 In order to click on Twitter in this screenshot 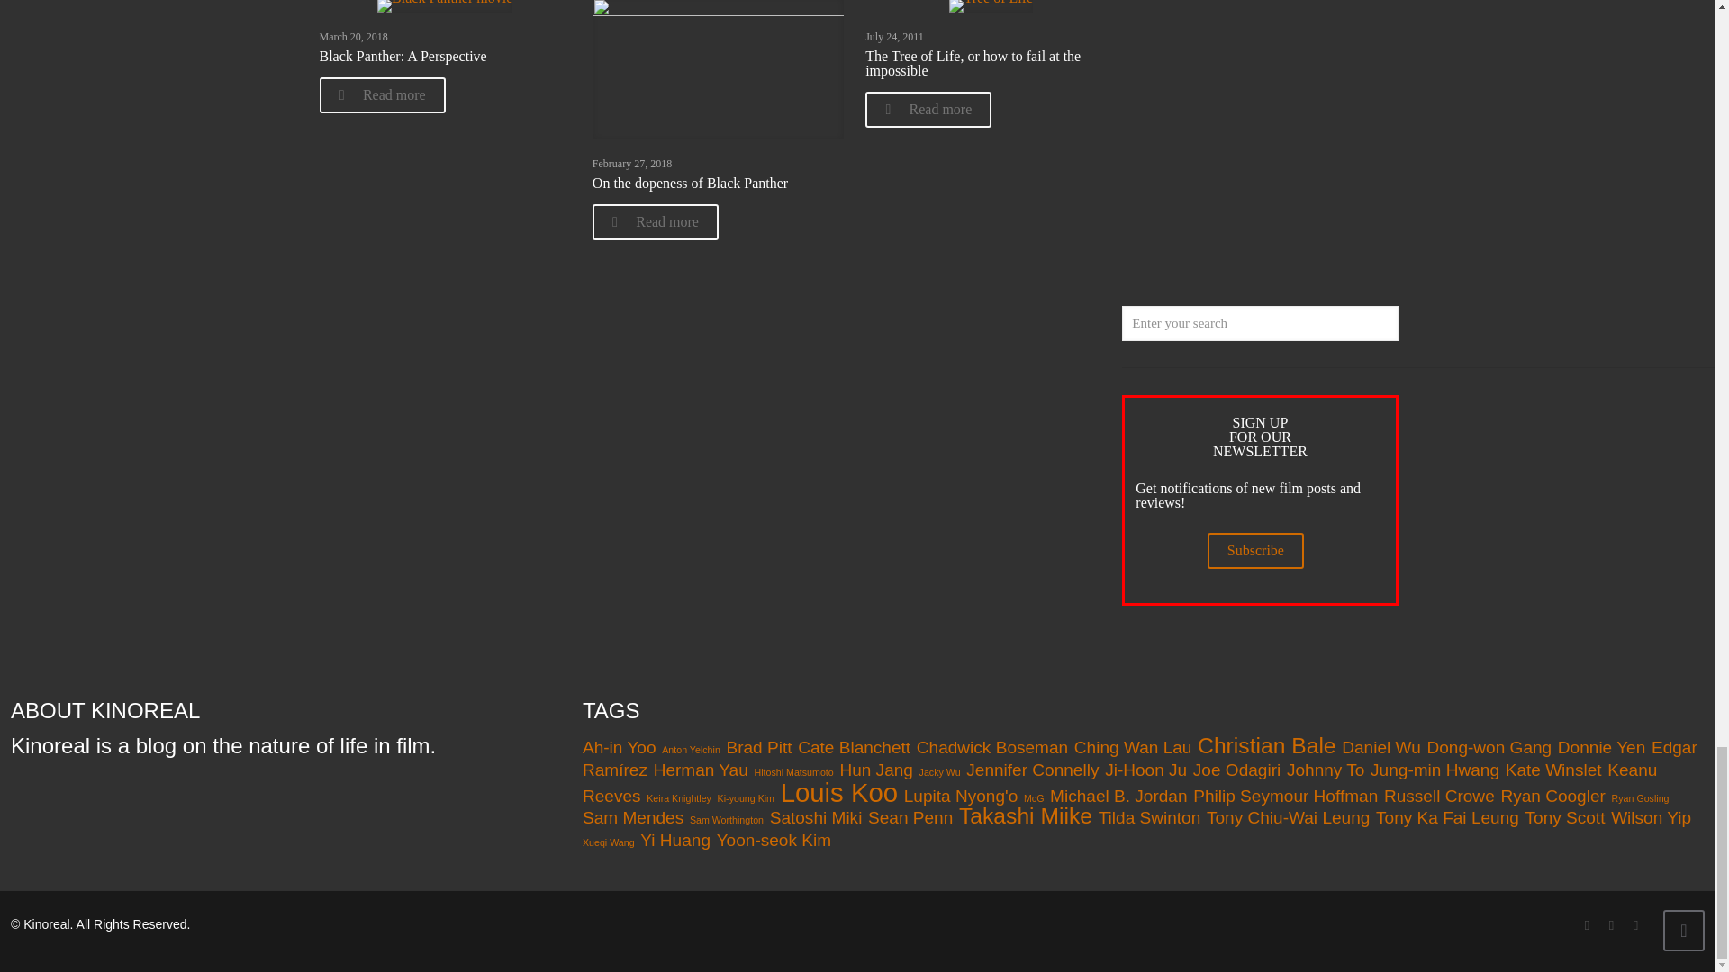, I will do `click(1612, 924)`.